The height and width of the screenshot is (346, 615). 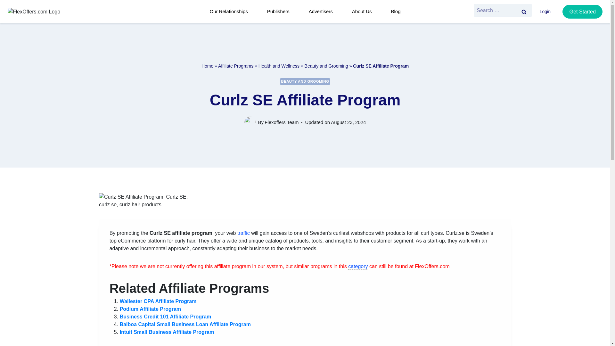 I want to click on Login, so click(x=547, y=12).